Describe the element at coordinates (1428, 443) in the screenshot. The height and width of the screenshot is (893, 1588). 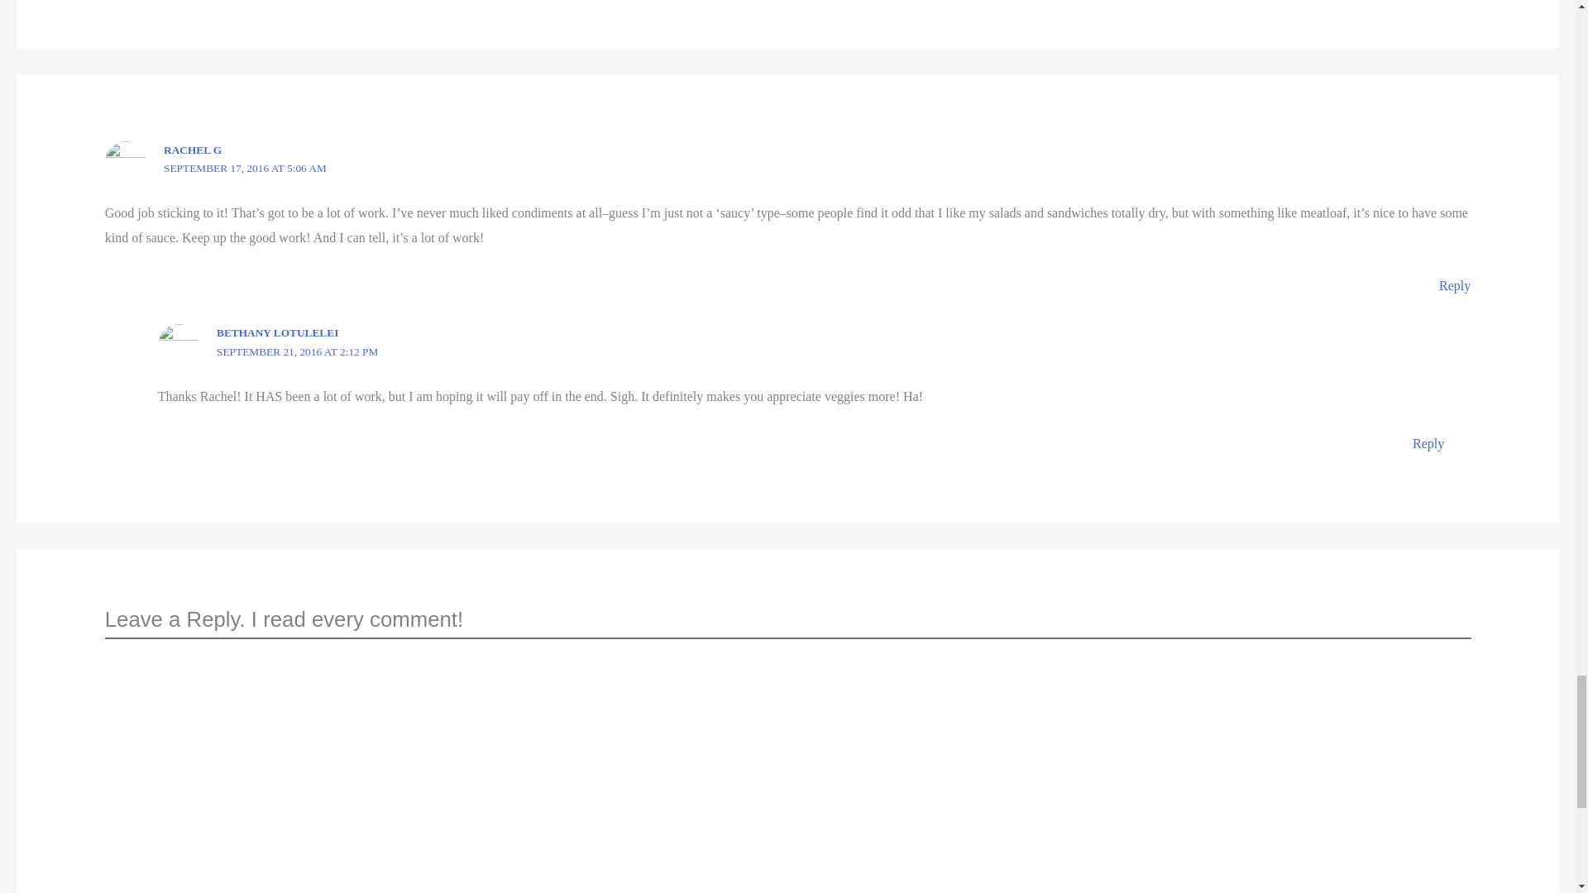
I see `Reply` at that location.